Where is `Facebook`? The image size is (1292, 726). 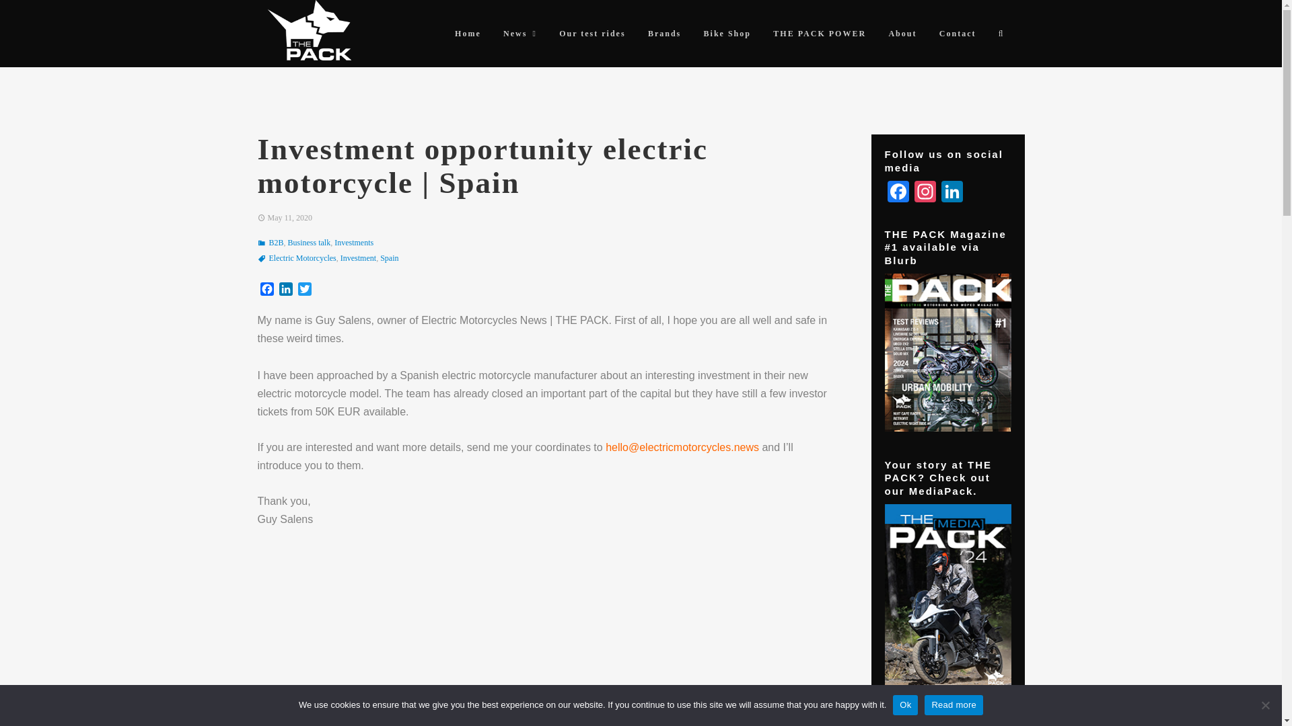
Facebook is located at coordinates (266, 290).